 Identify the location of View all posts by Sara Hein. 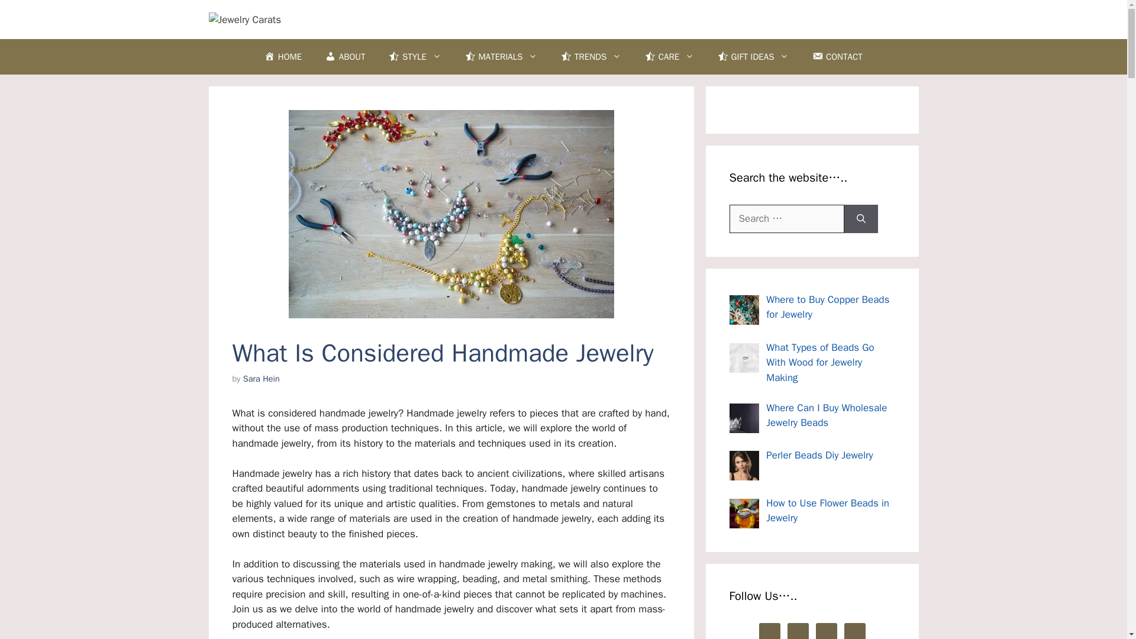
(261, 379).